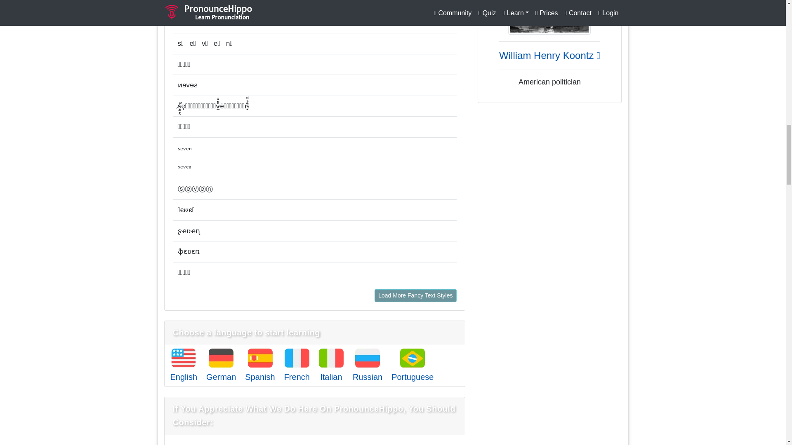 This screenshot has height=445, width=792. I want to click on Spanish, so click(260, 377).